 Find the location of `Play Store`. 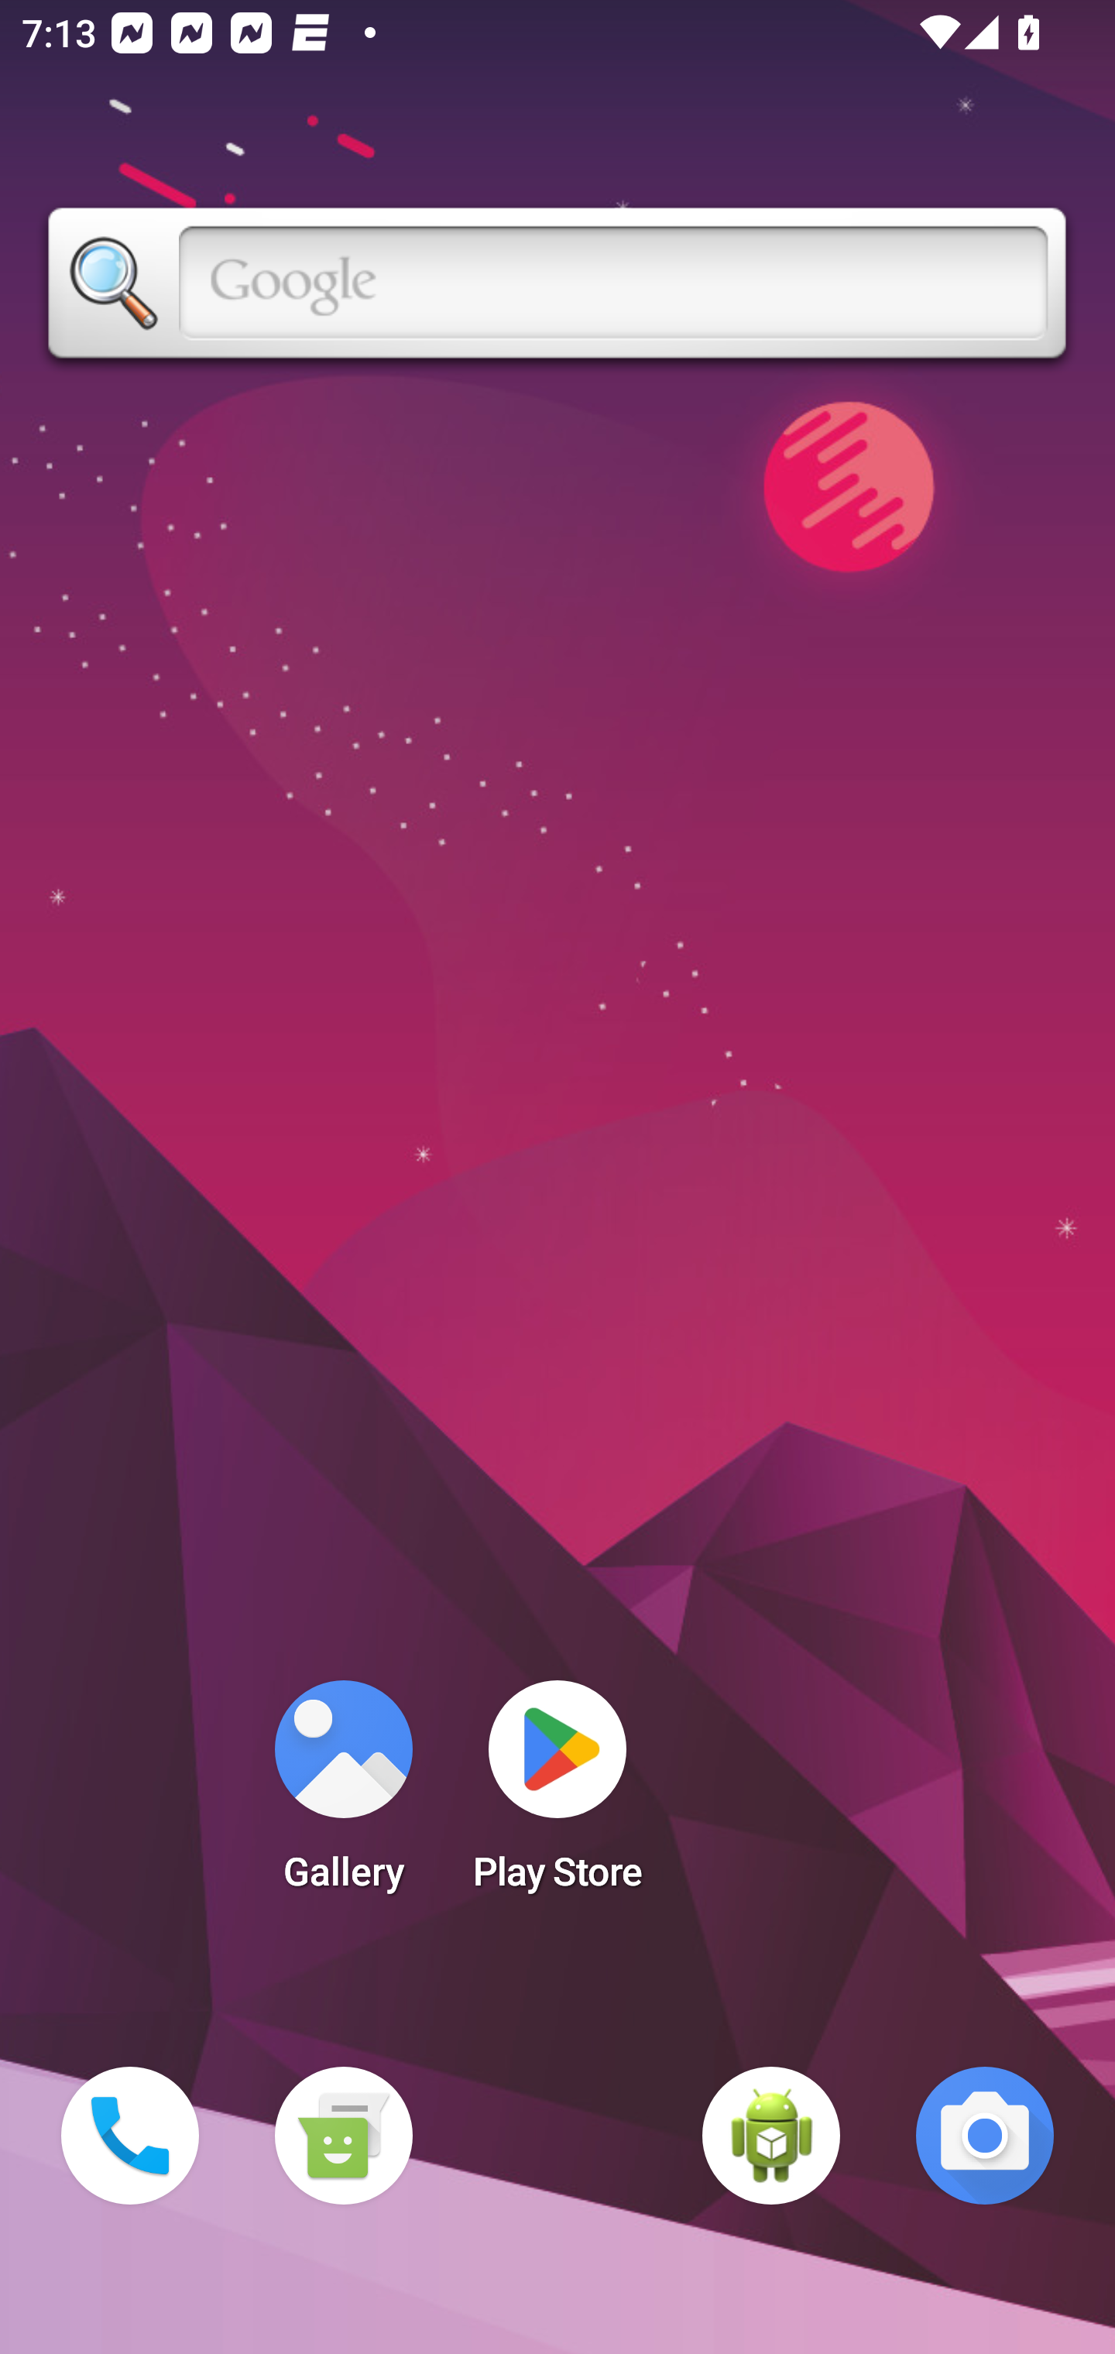

Play Store is located at coordinates (557, 1795).